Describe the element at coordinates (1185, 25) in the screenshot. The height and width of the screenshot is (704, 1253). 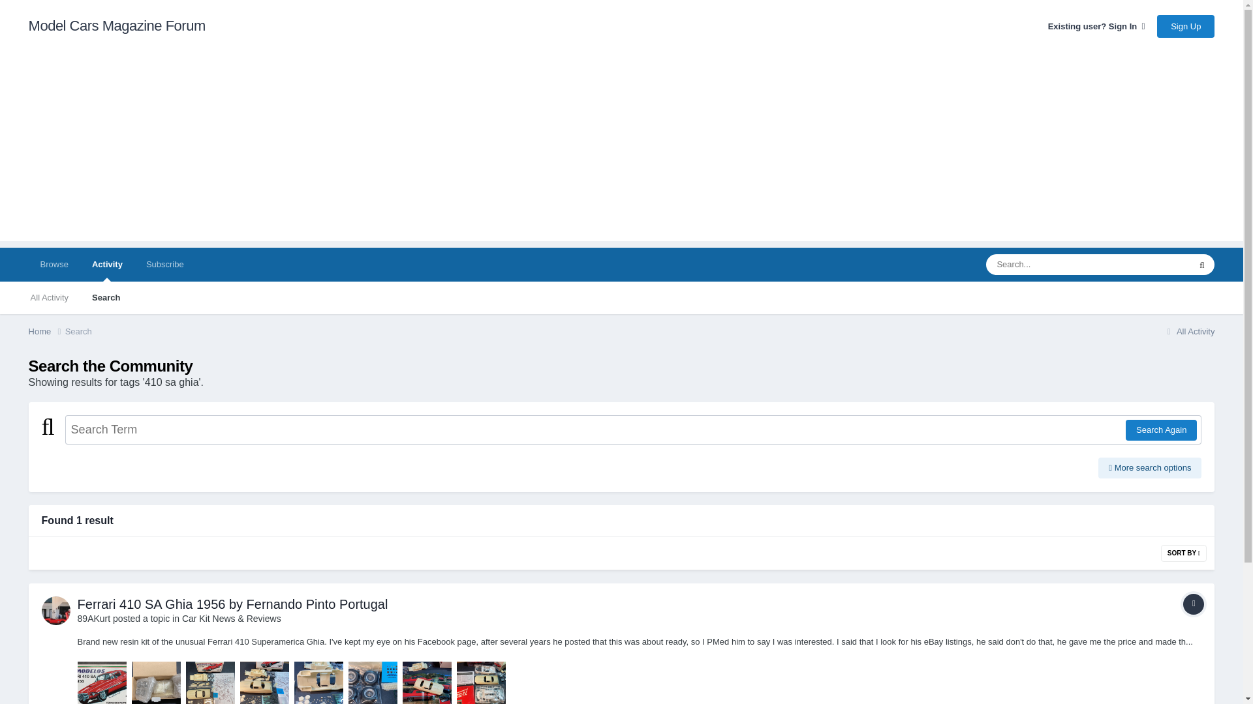
I see `Sign Up` at that location.